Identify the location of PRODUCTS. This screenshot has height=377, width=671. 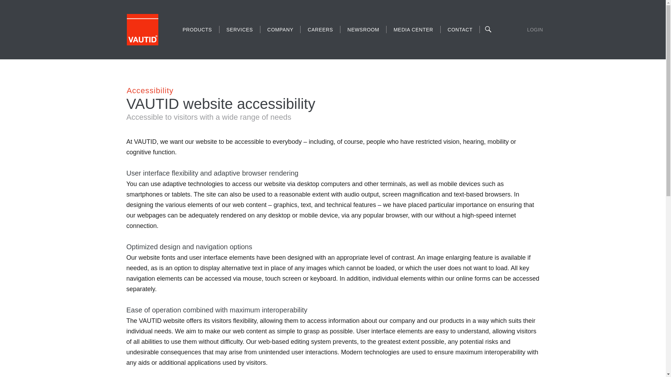
(197, 29).